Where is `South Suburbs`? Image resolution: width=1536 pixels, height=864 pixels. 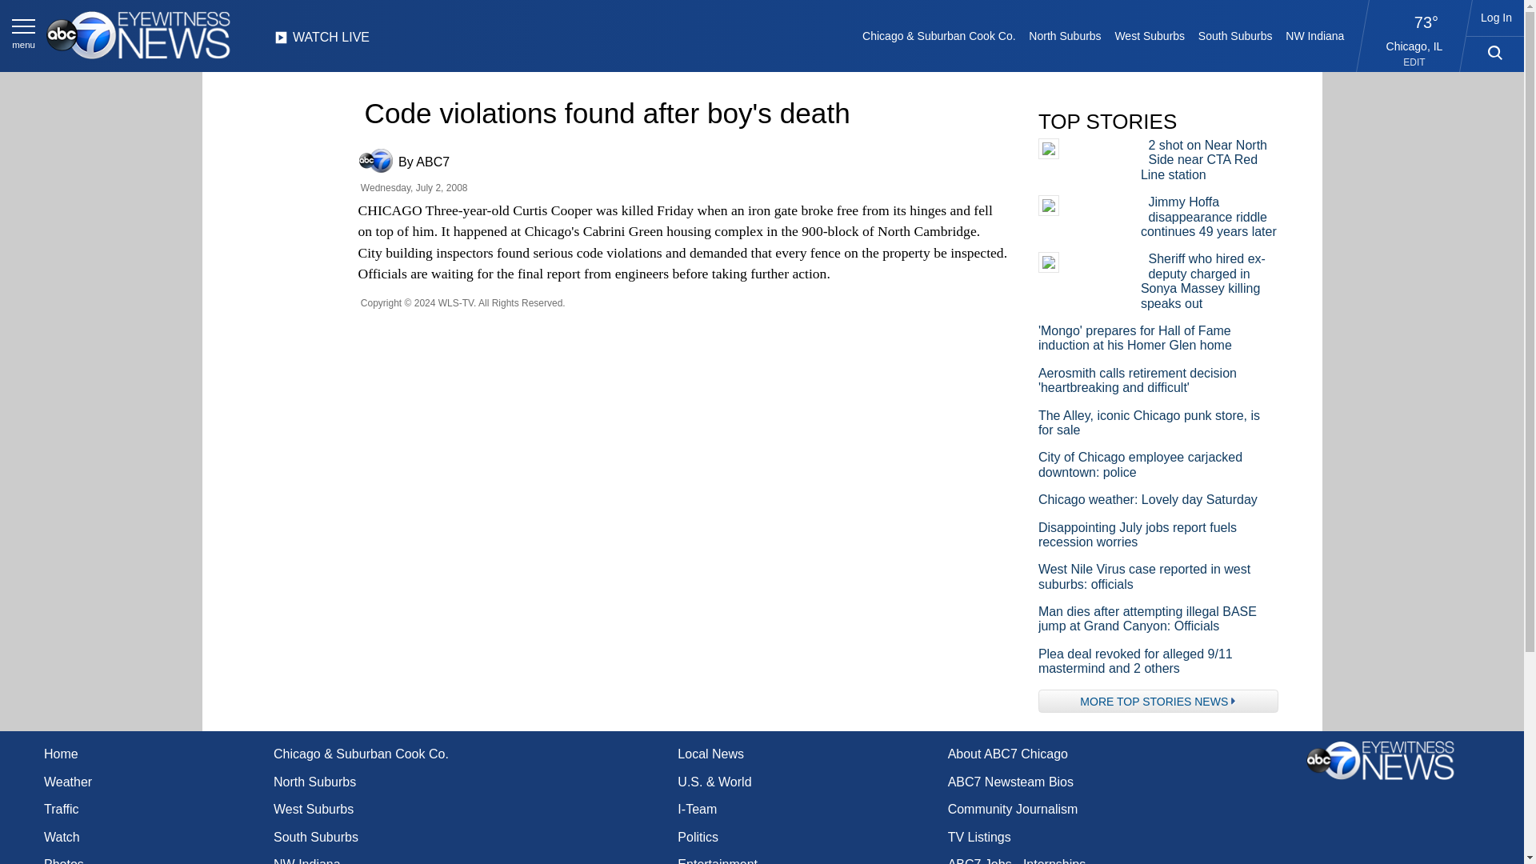 South Suburbs is located at coordinates (1234, 35).